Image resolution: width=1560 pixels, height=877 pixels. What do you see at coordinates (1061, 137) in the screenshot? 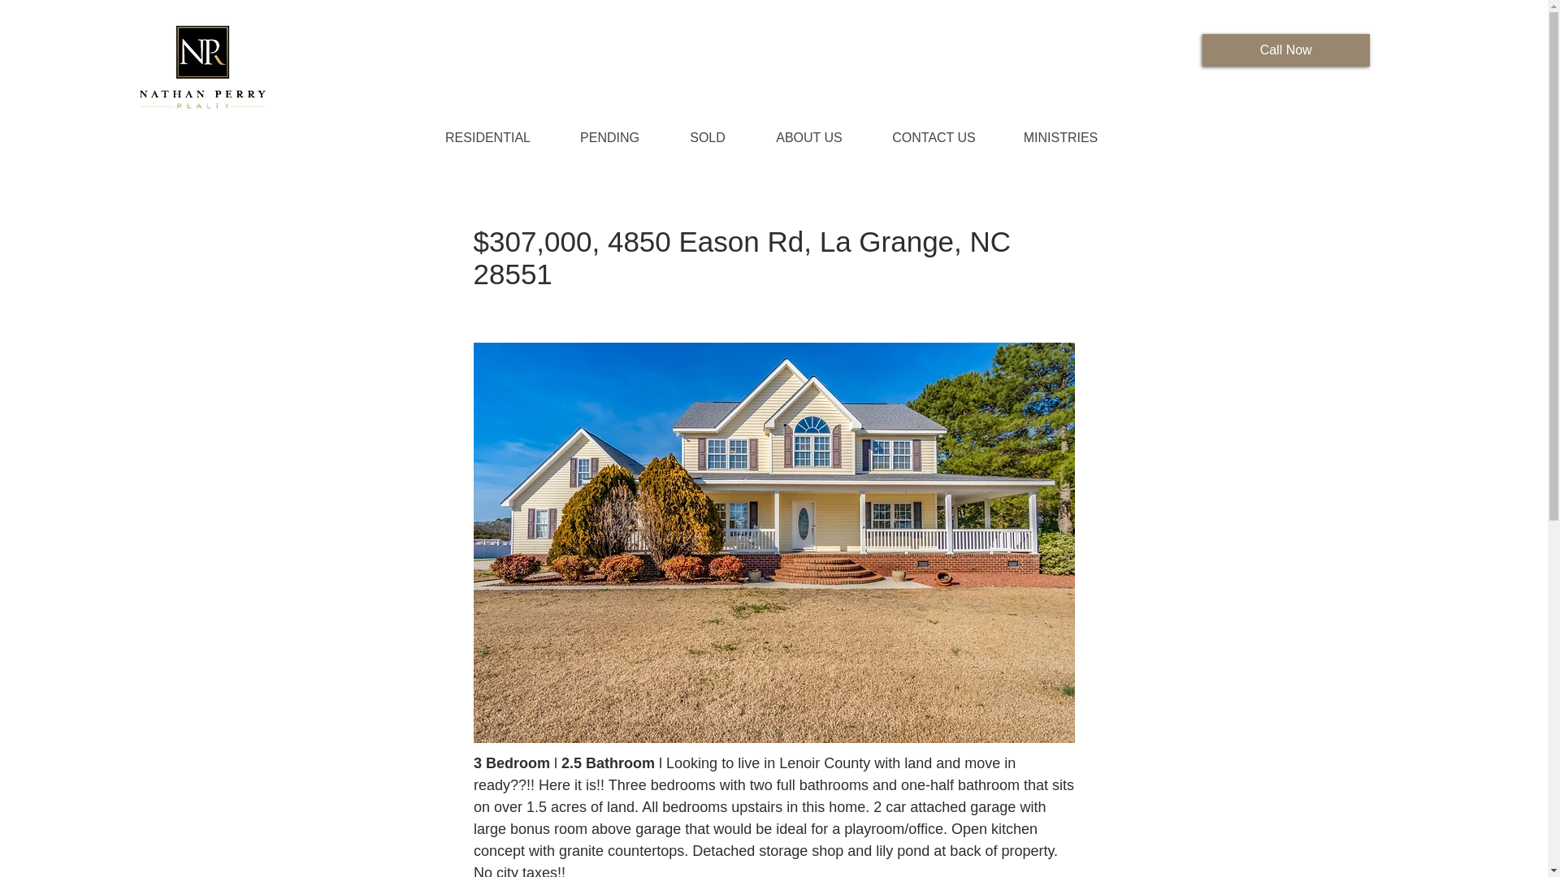
I see `MINISTRIES` at bounding box center [1061, 137].